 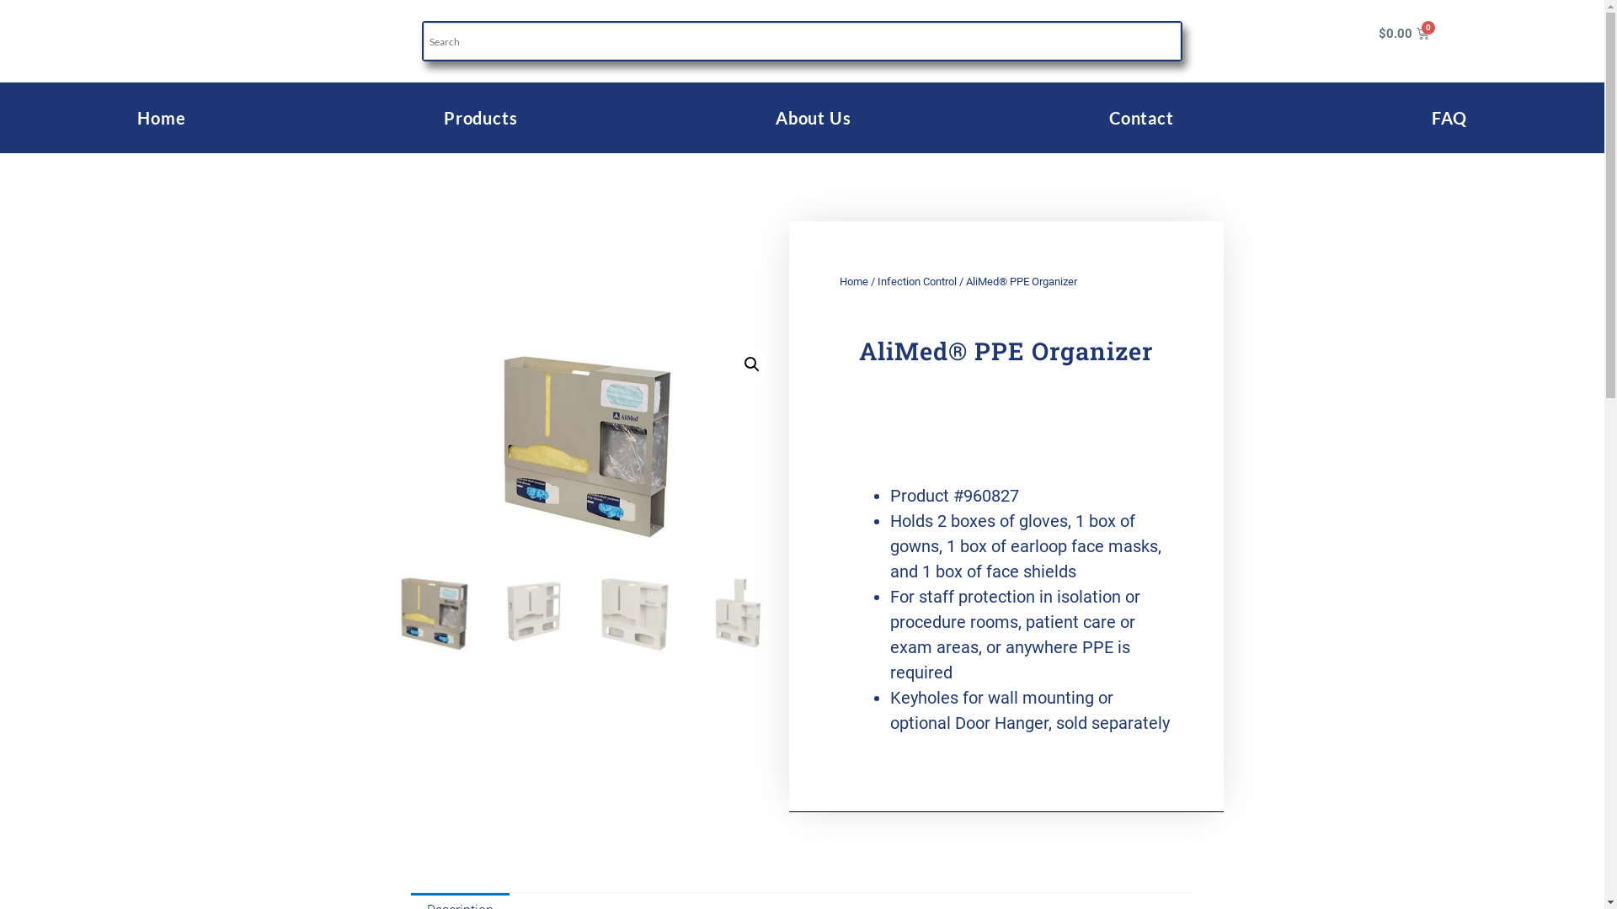 I want to click on FAQ, so click(x=1449, y=118).